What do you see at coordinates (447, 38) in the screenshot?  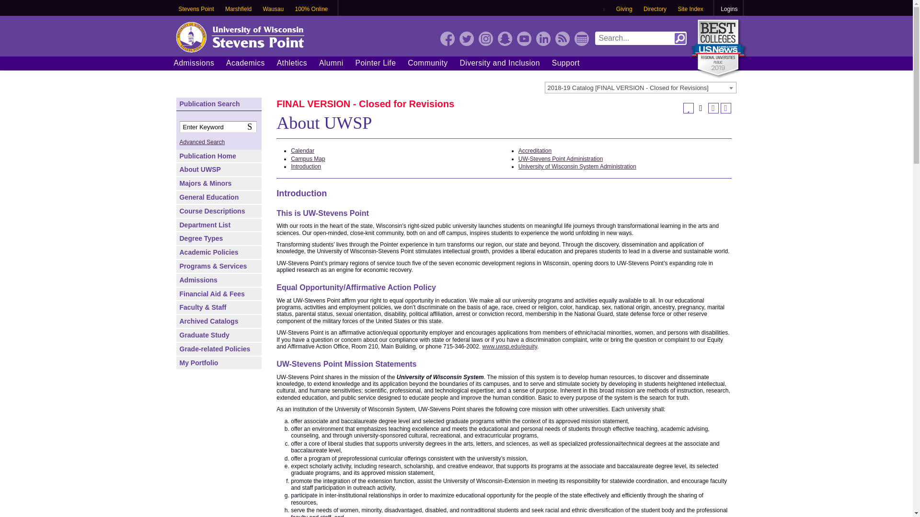 I see `Facebook` at bounding box center [447, 38].